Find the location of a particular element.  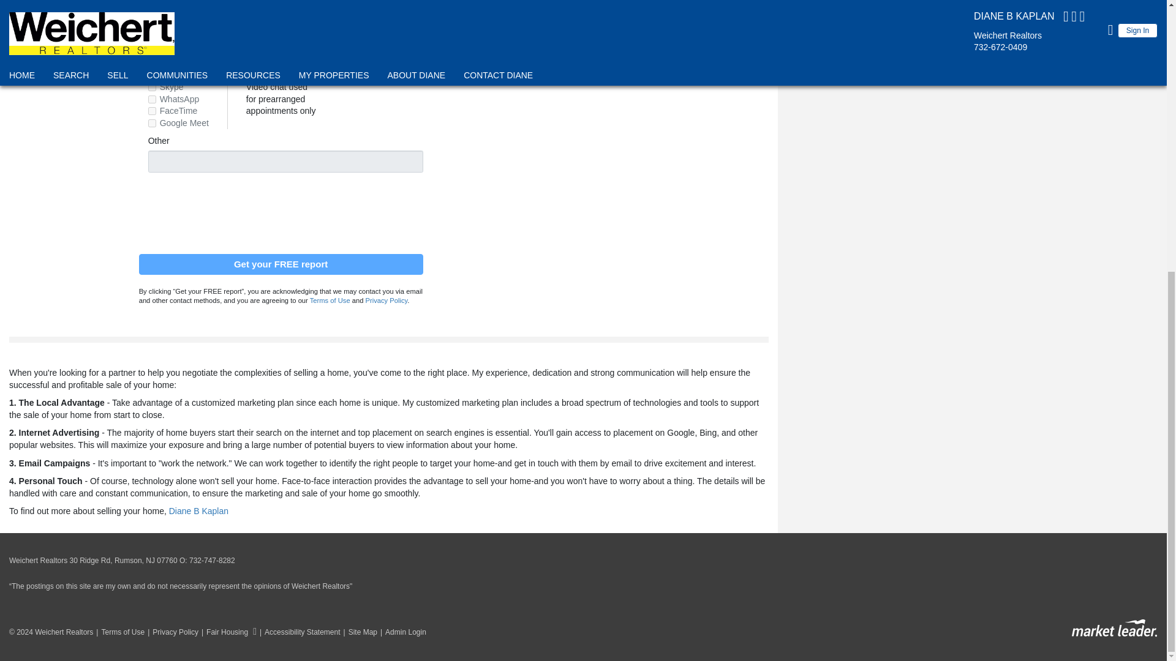

Facetime is located at coordinates (152, 110).